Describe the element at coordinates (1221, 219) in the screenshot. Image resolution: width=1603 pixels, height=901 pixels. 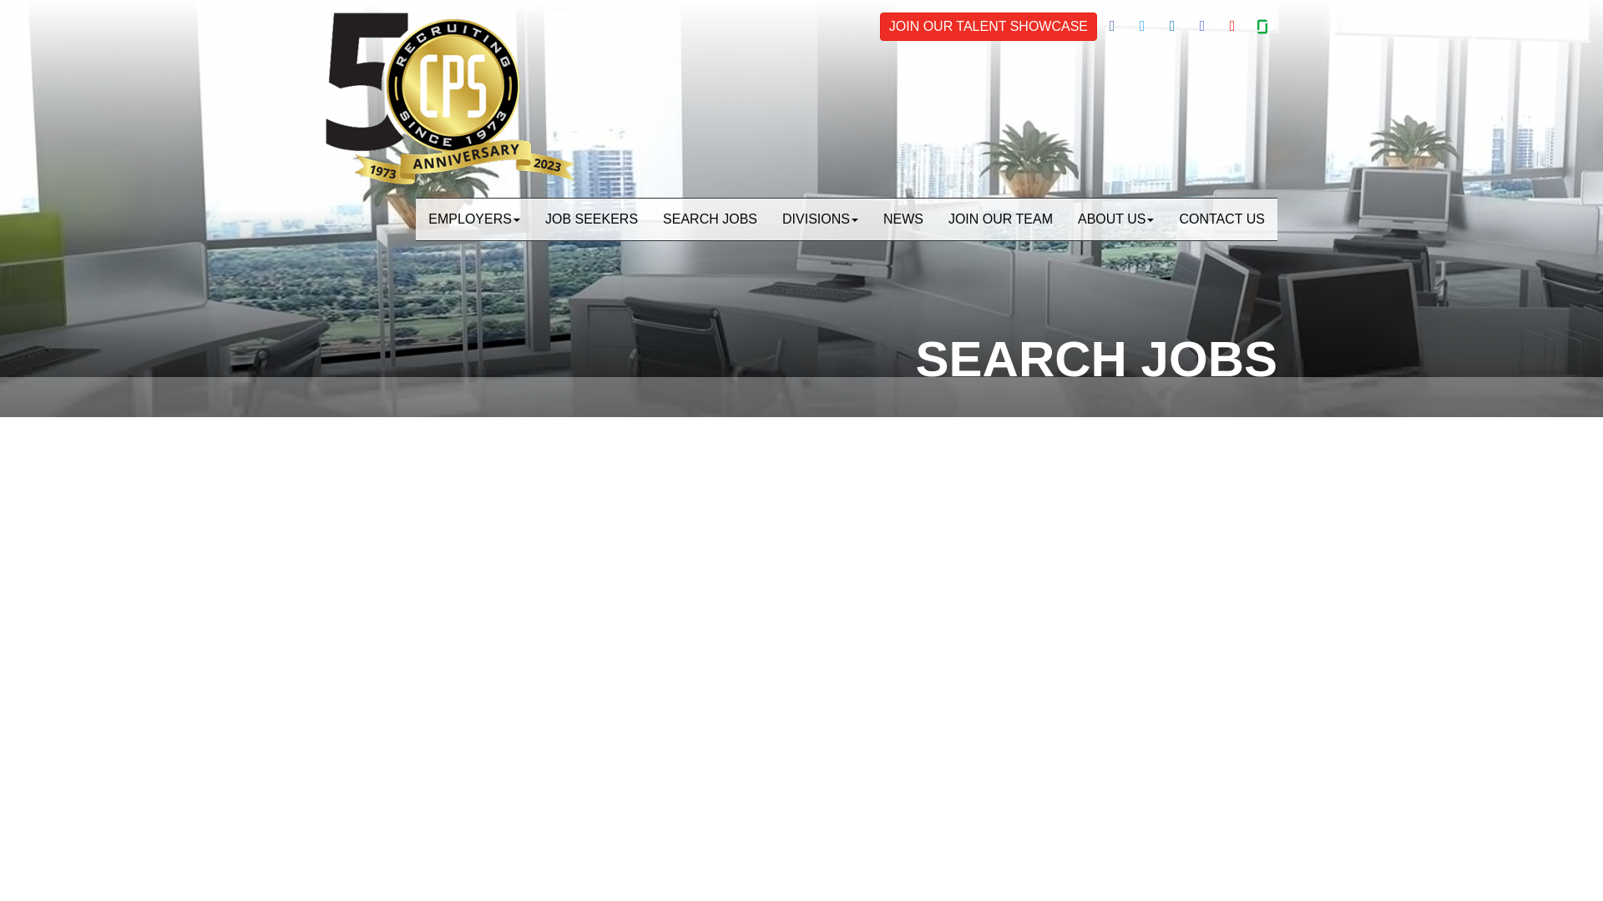
I see `CONTACT US` at that location.